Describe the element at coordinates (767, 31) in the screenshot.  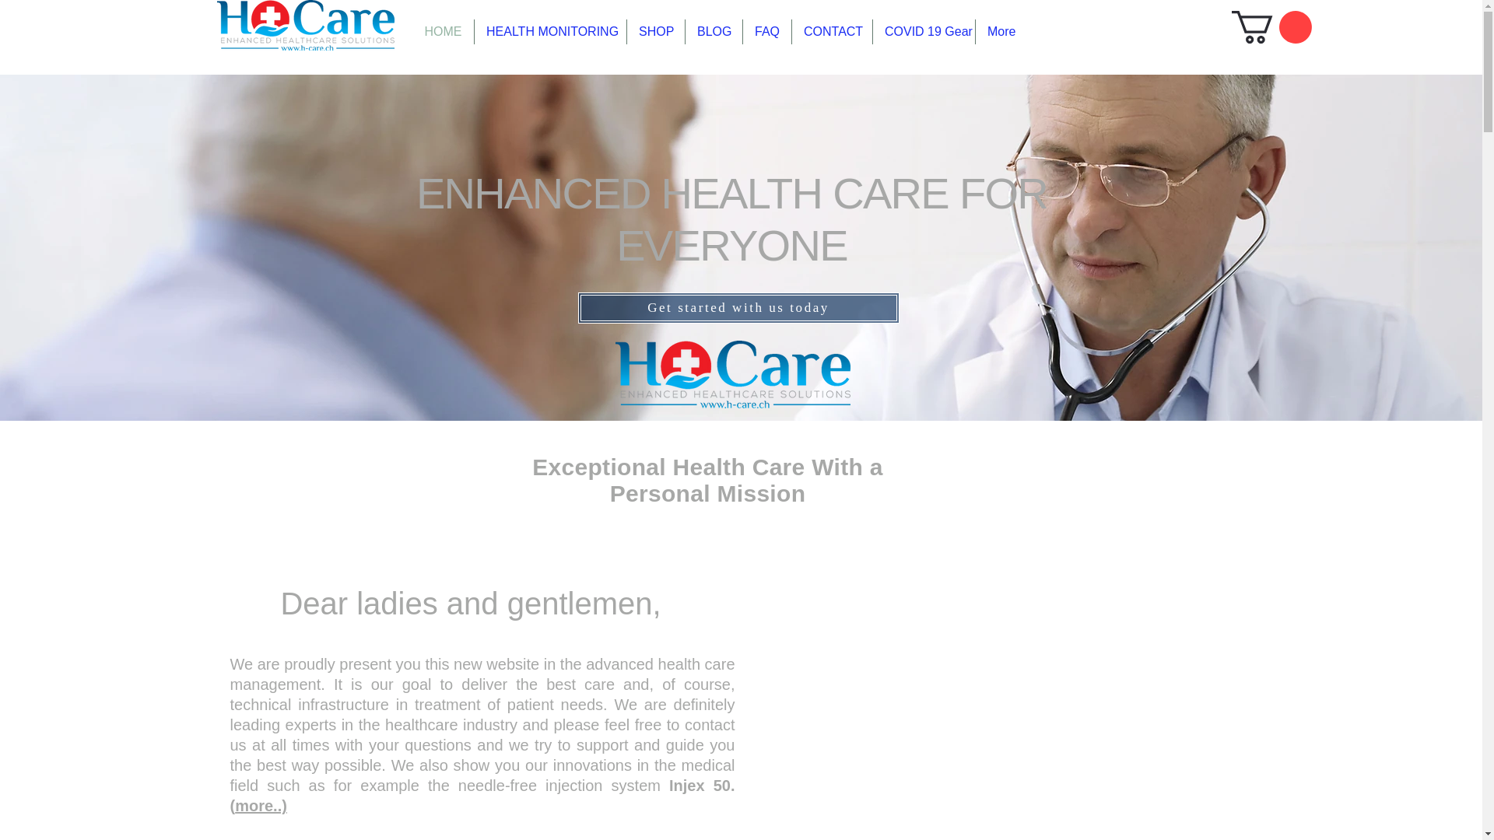
I see `FAQ` at that location.